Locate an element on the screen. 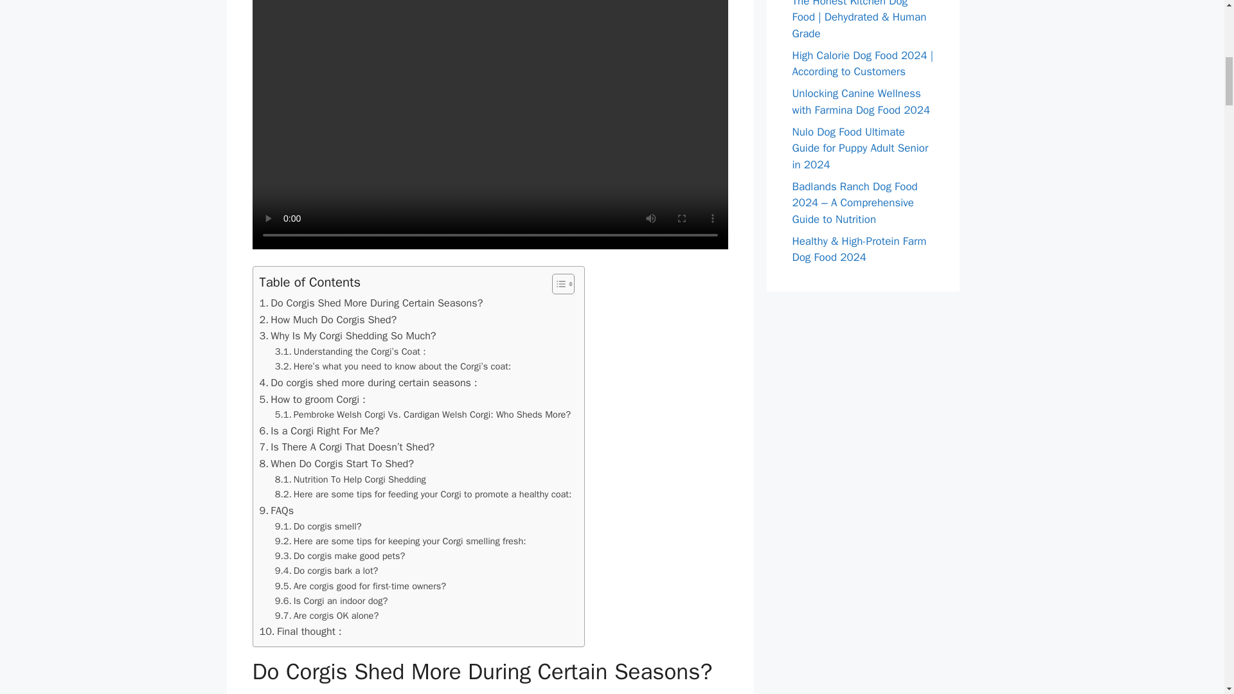  Do Corgis Shed More During Certain Seasons? is located at coordinates (371, 303).